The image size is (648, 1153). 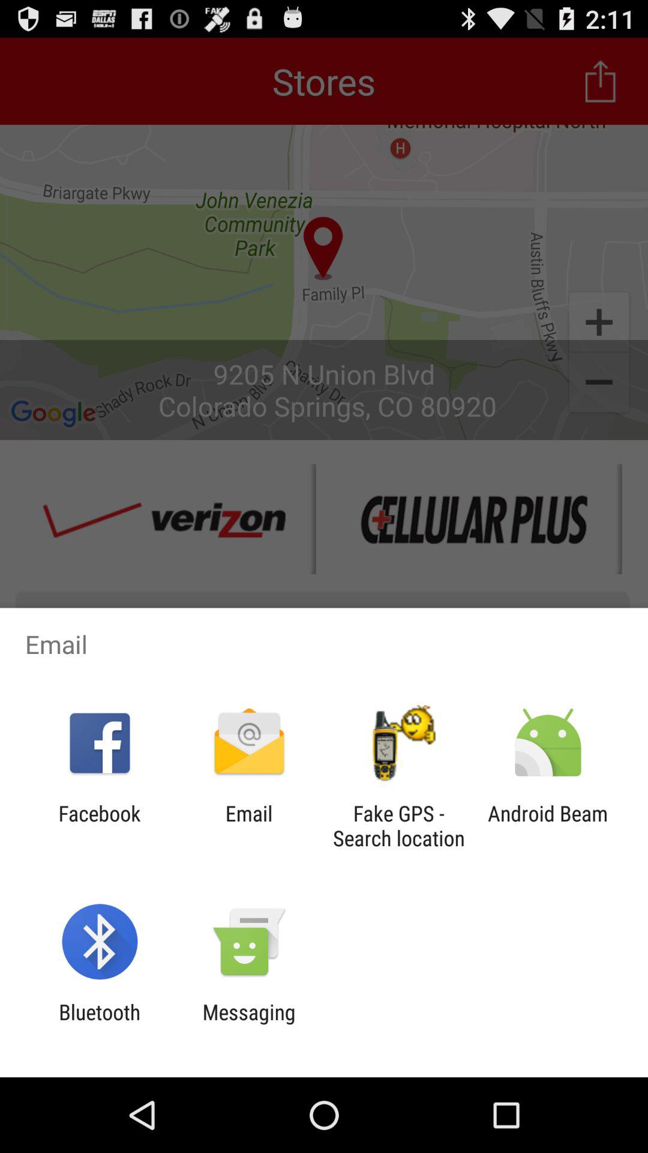 I want to click on turn on bluetooth app, so click(x=100, y=1024).